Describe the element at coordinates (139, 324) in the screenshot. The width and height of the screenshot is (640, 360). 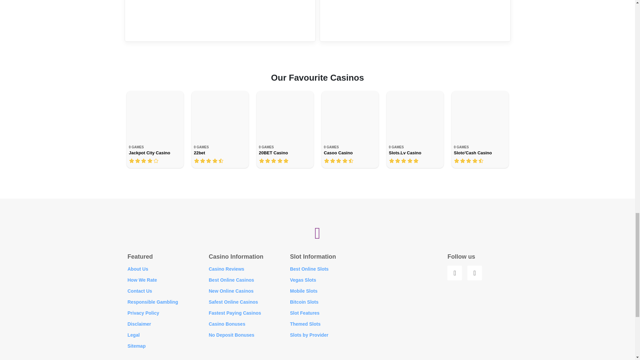
I see `Disclaimer` at that location.